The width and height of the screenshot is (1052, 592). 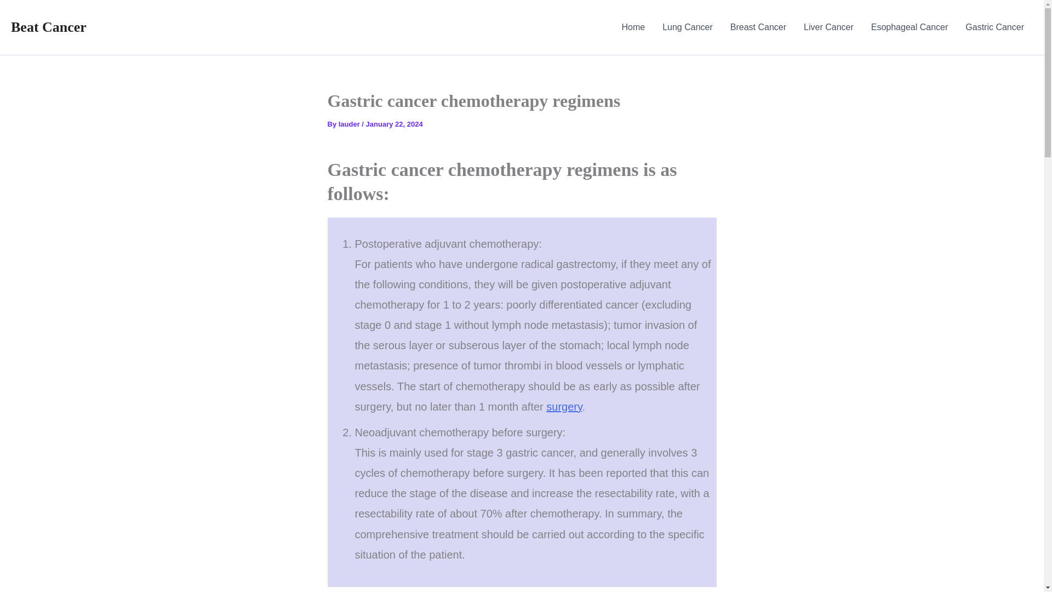 I want to click on surgery, so click(x=563, y=407).